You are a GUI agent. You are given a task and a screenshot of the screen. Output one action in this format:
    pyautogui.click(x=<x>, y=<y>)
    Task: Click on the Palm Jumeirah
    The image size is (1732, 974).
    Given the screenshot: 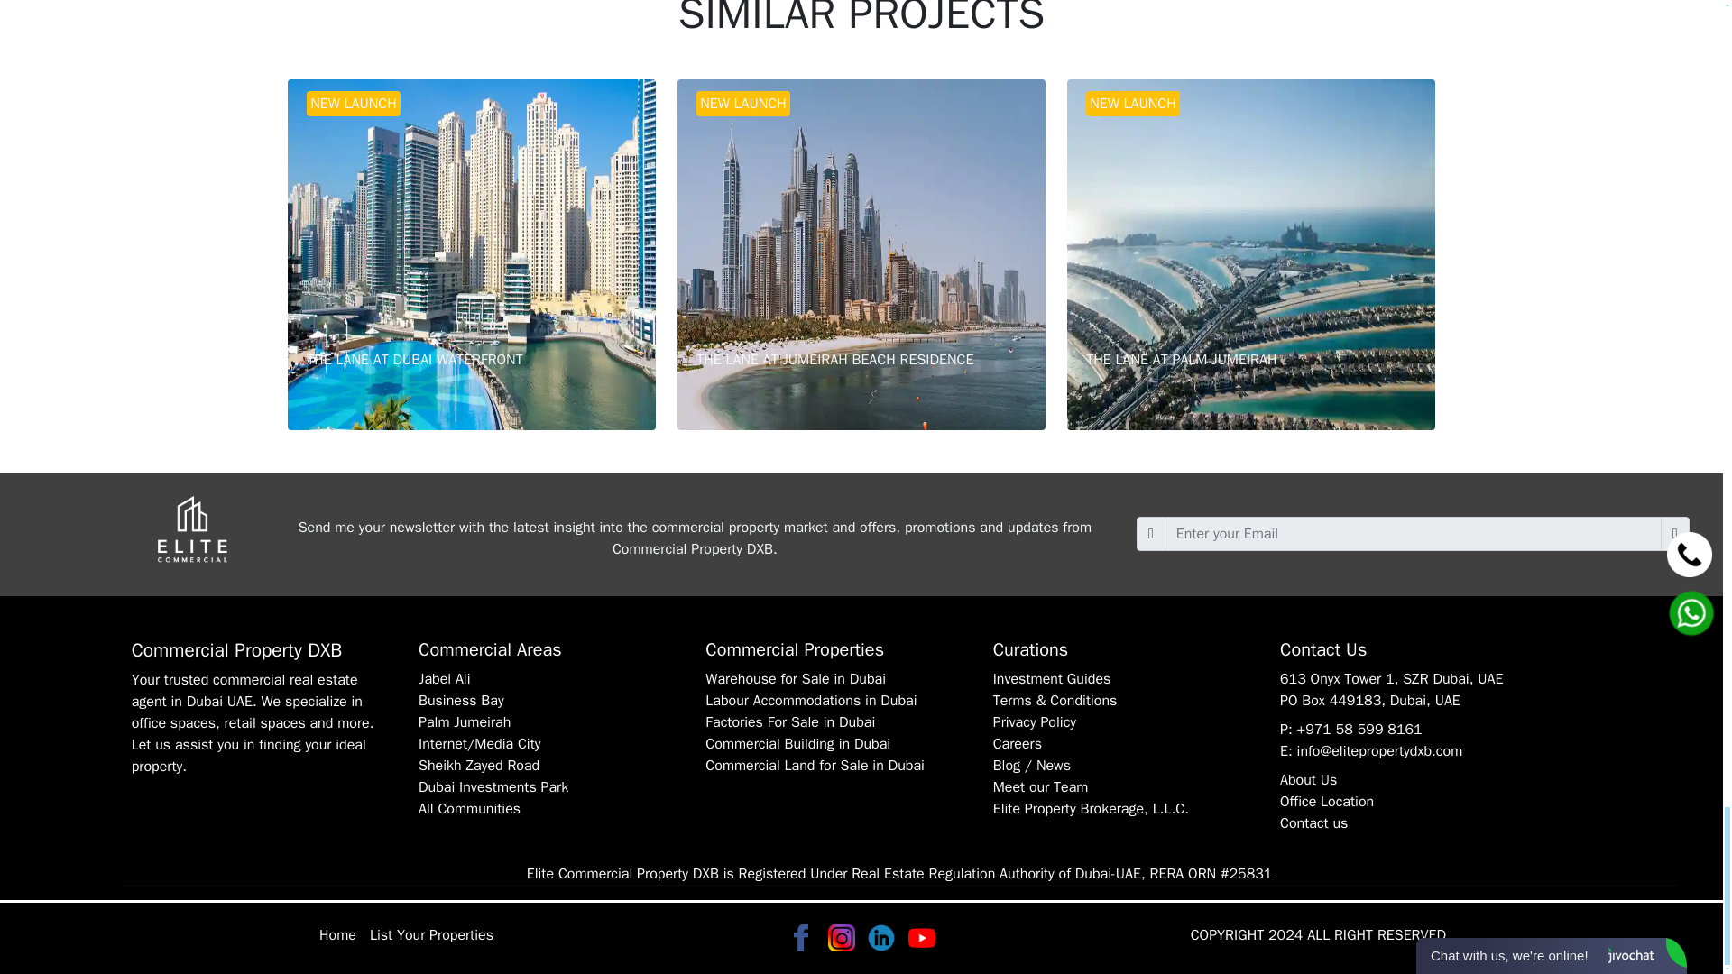 What is the action you would take?
    pyautogui.click(x=465, y=721)
    